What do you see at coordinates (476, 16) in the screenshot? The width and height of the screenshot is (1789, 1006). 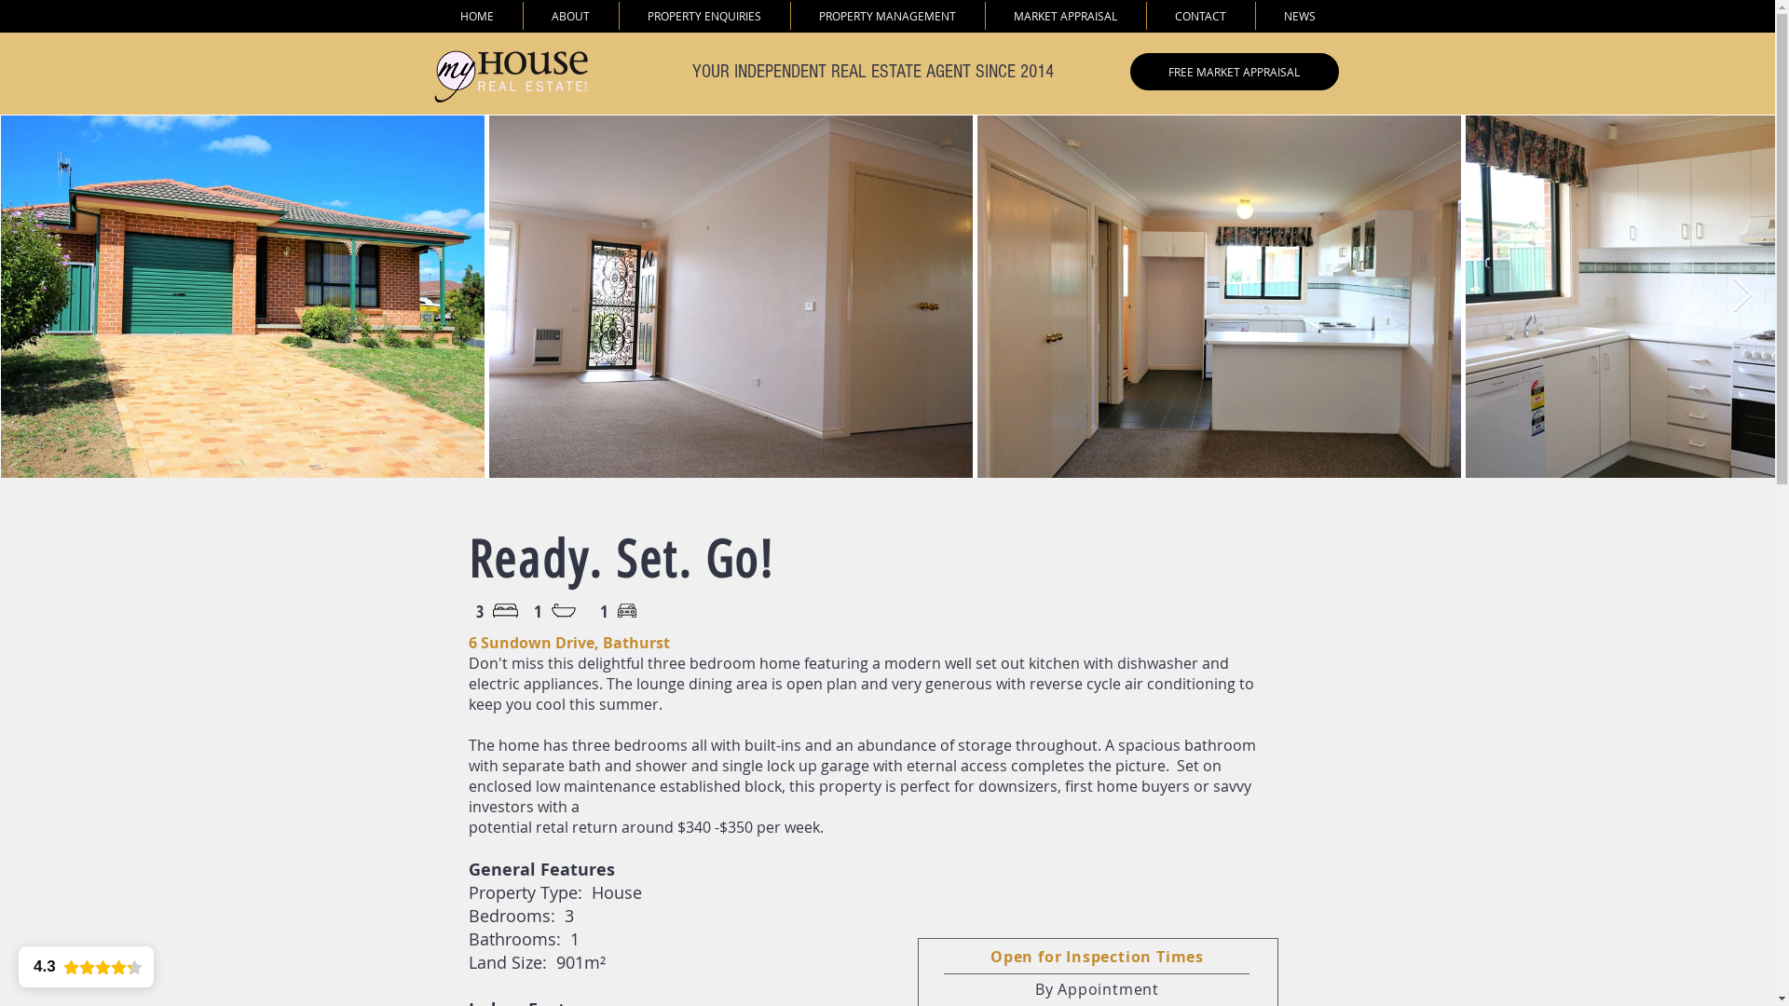 I see `HOME` at bounding box center [476, 16].